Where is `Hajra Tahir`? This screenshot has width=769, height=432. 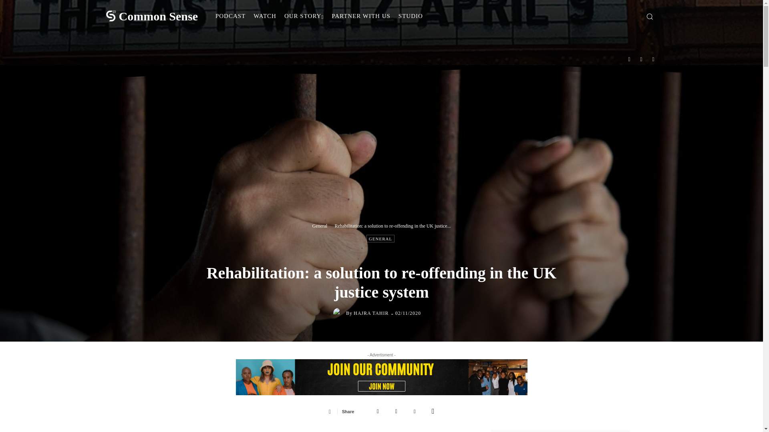 Hajra Tahir is located at coordinates (340, 313).